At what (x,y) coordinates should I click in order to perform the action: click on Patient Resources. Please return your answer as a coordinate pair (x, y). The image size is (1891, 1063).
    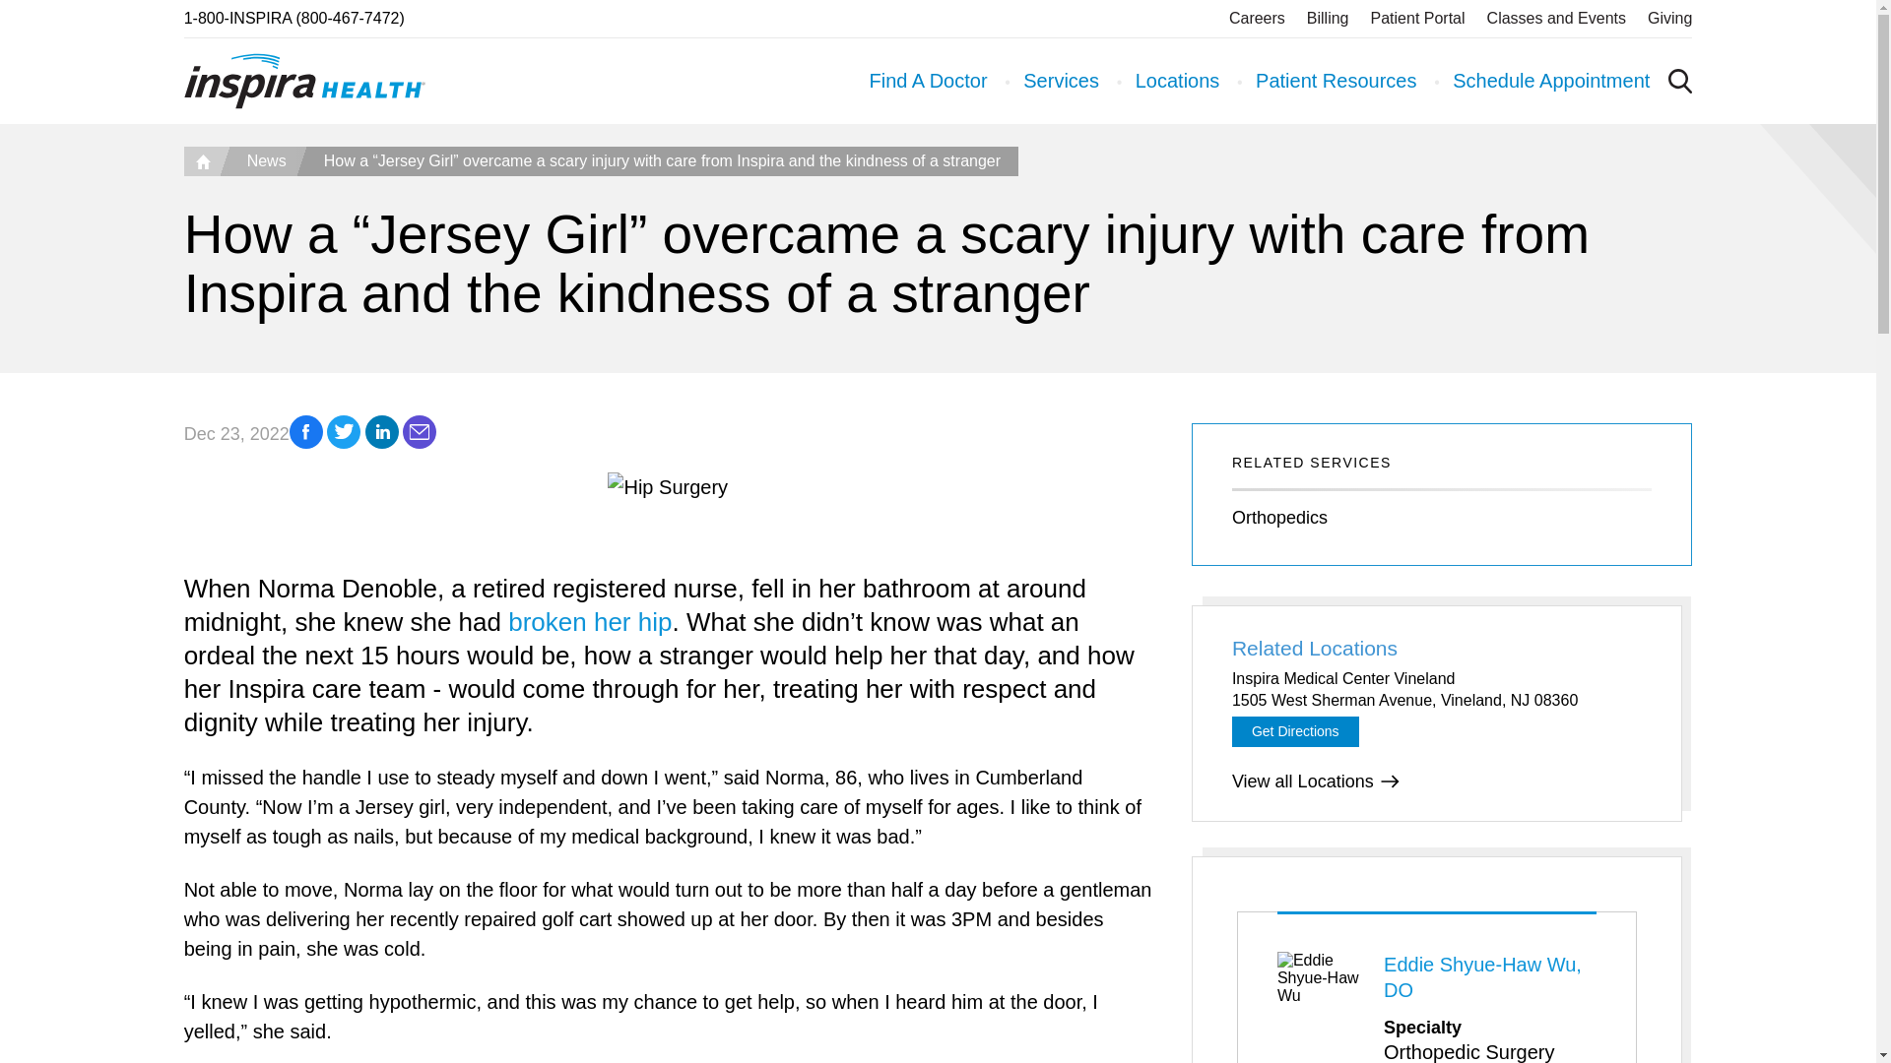
    Looking at the image, I should click on (1336, 81).